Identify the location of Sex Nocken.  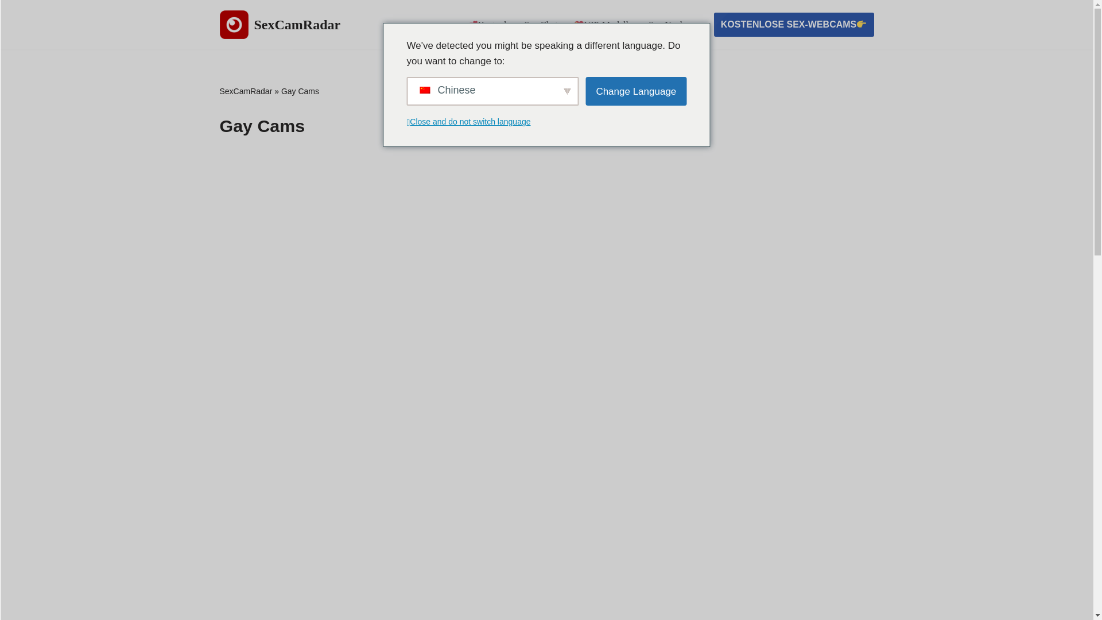
(670, 25).